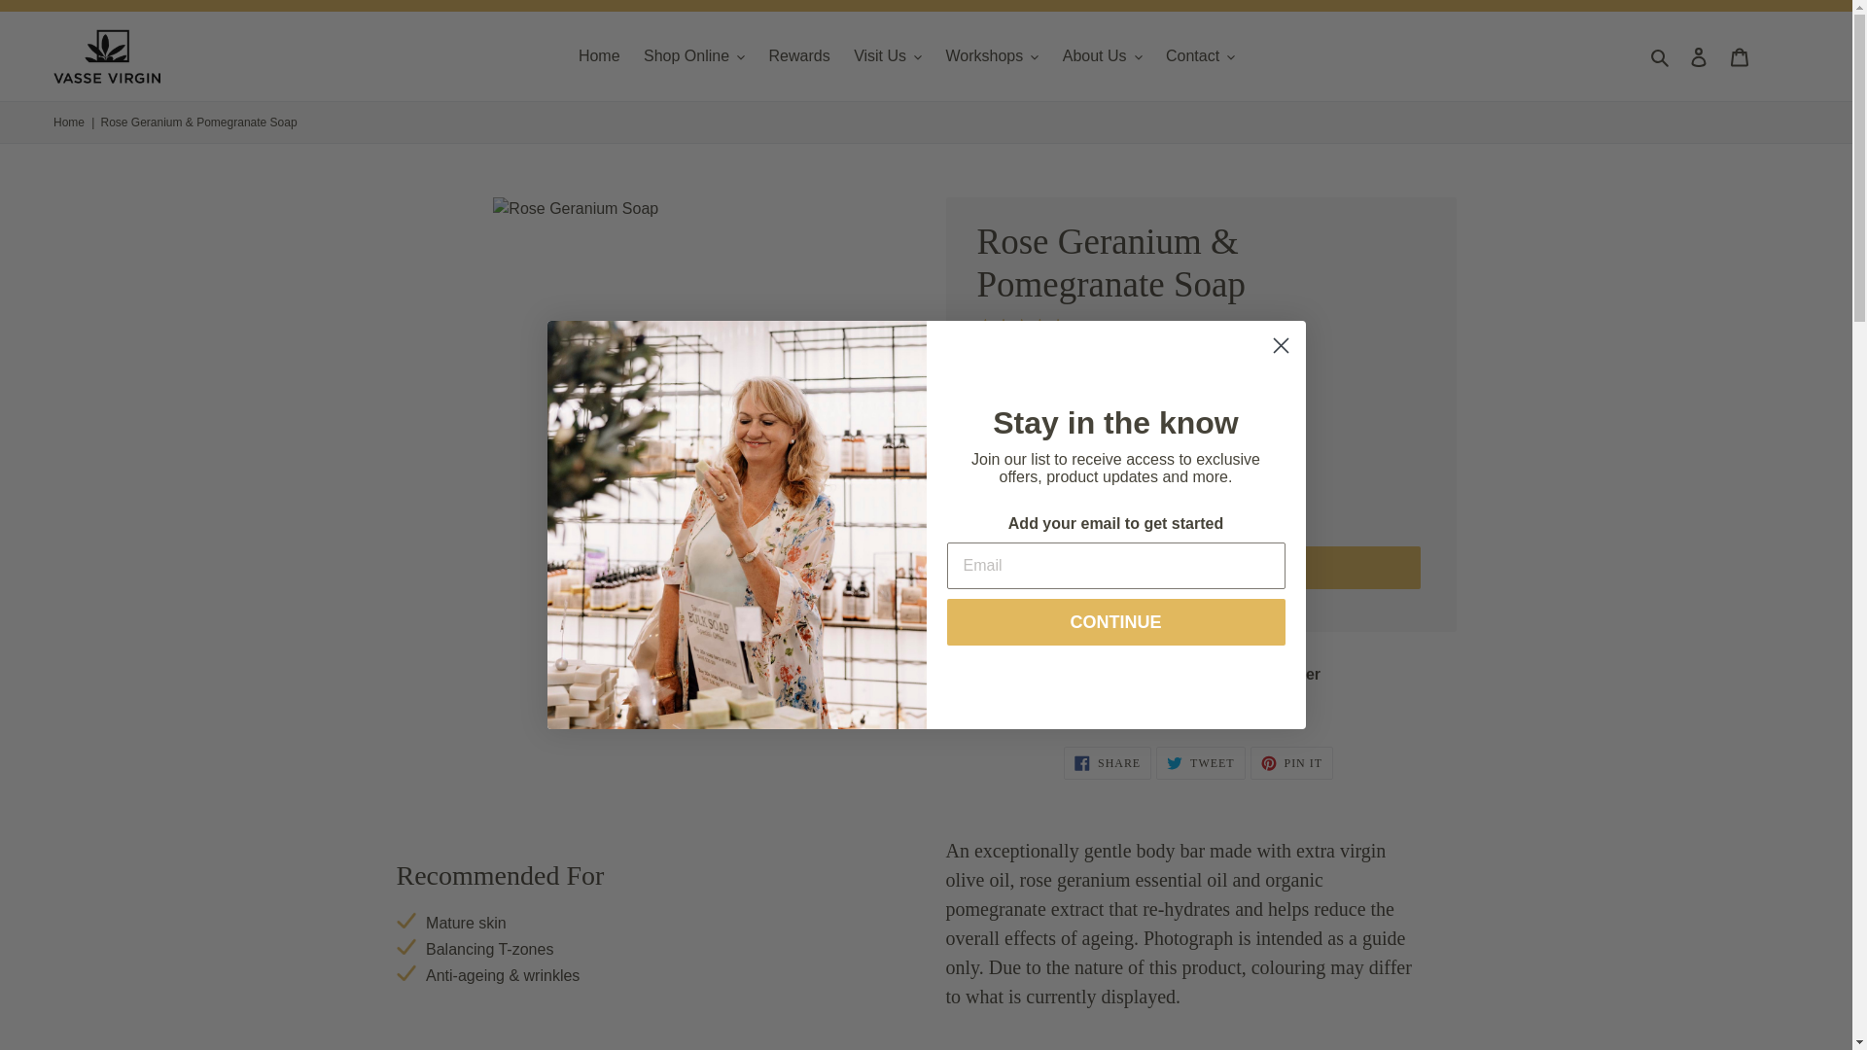 Image resolution: width=1867 pixels, height=1050 pixels. I want to click on 1, so click(1025, 514).